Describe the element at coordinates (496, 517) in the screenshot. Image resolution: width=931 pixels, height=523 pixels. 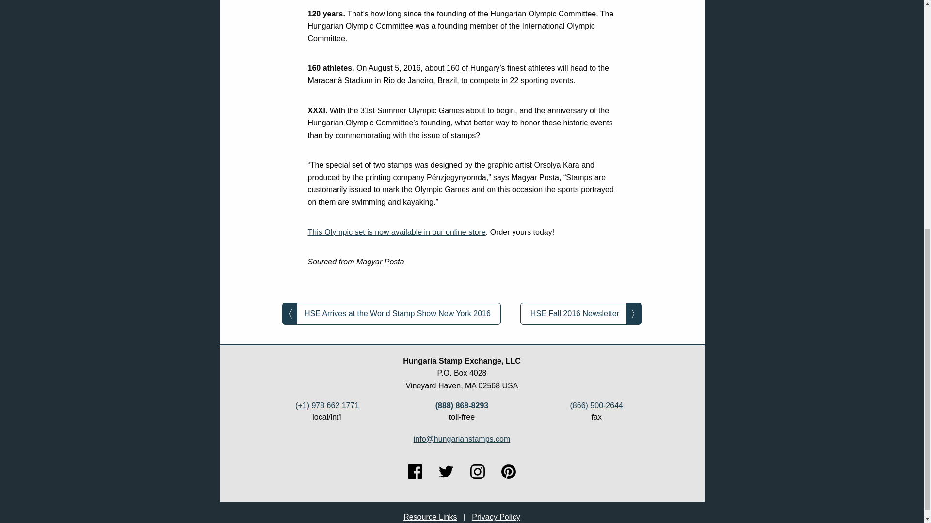
I see `Privacy Policy` at that location.